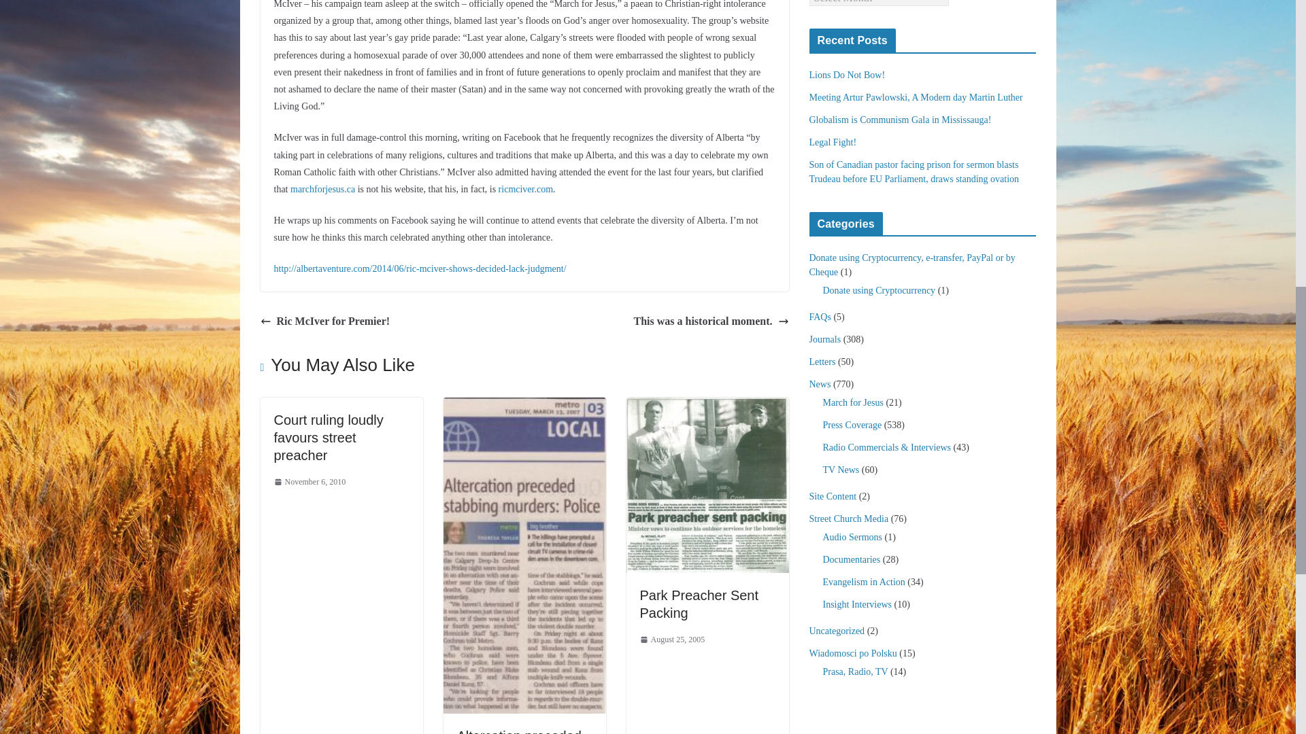 The image size is (1306, 734). I want to click on Altercation preceded stabbing murders: Police, so click(519, 731).